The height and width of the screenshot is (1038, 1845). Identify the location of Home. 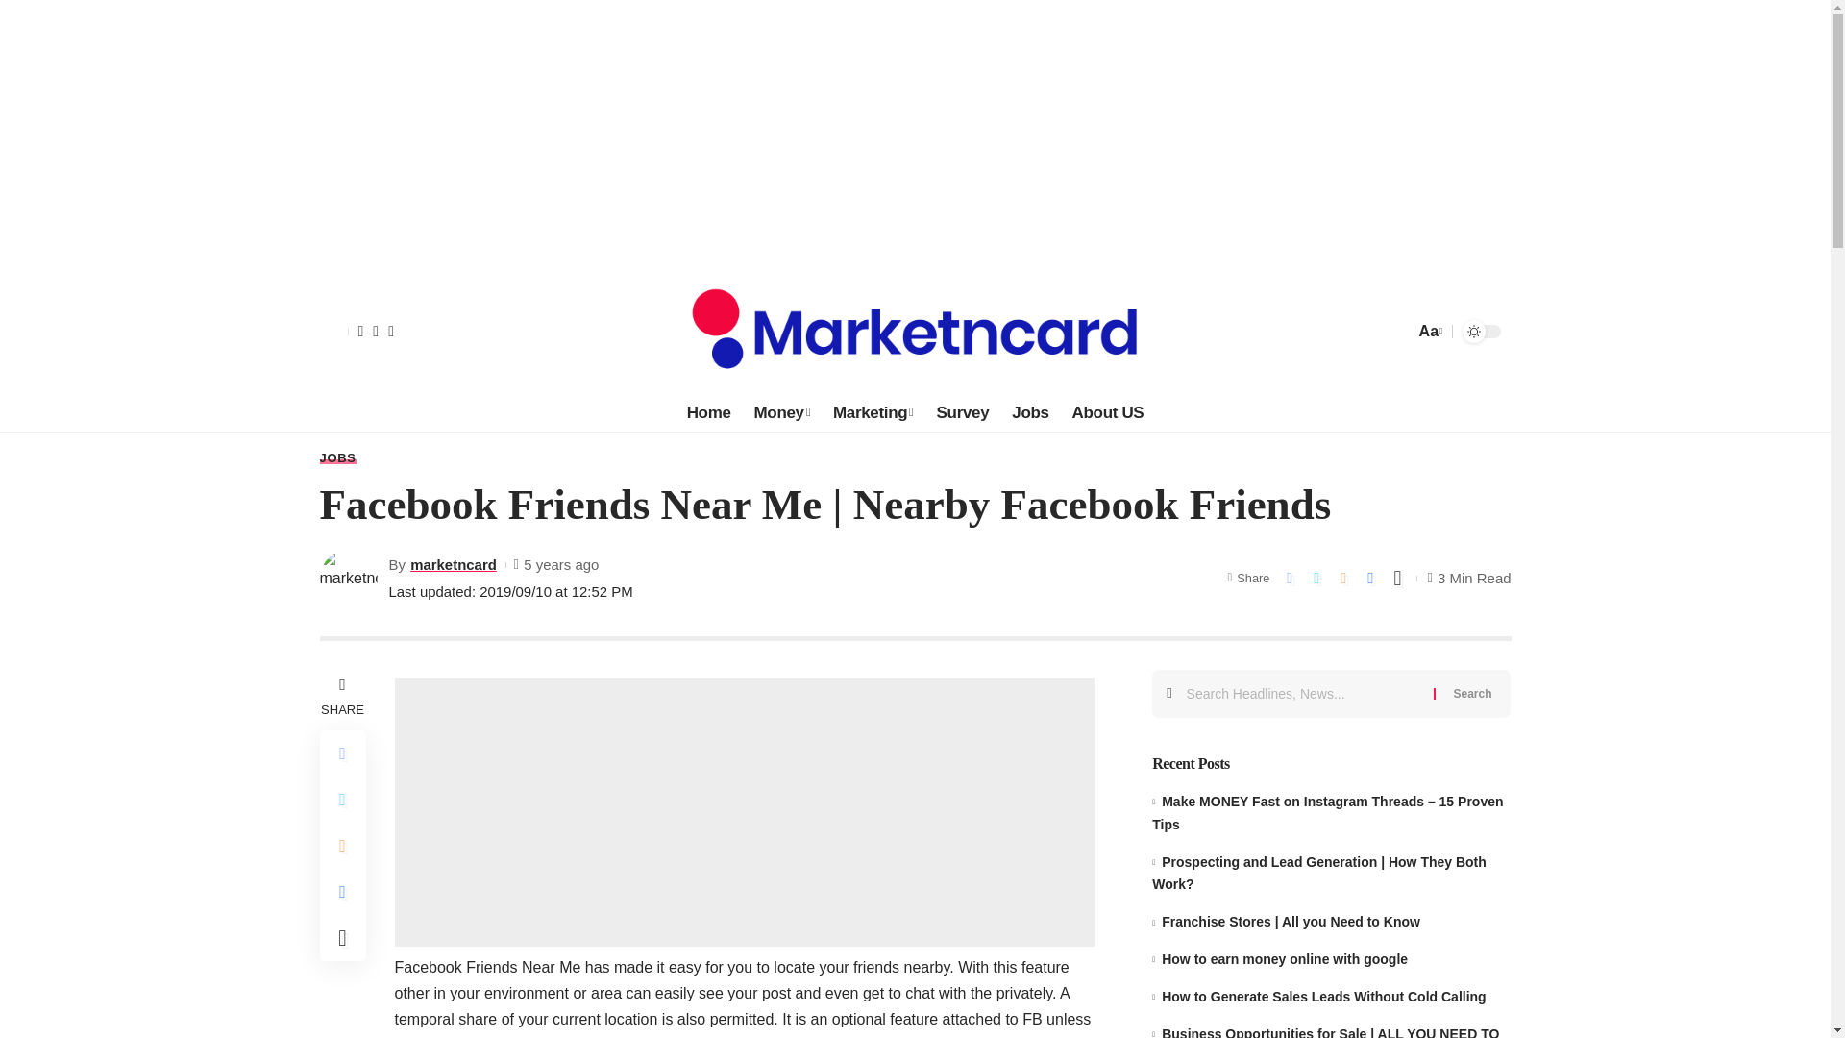
(709, 413).